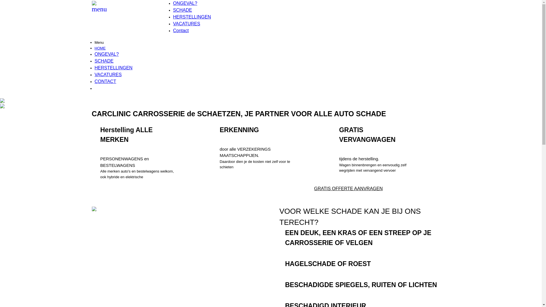 The image size is (546, 307). I want to click on GRATIS OFFERTE, so click(114, 88).